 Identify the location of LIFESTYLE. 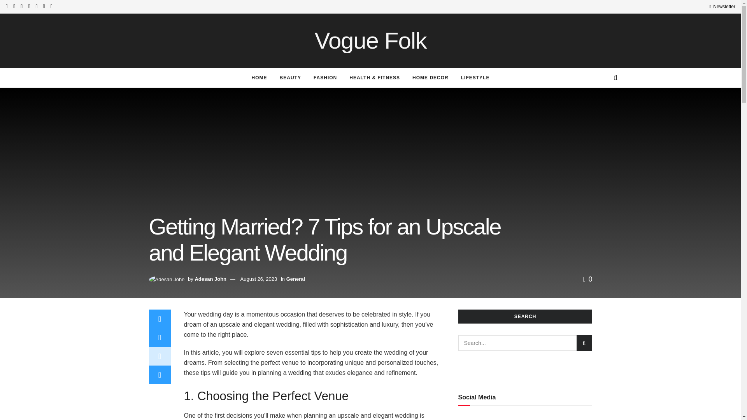
(475, 77).